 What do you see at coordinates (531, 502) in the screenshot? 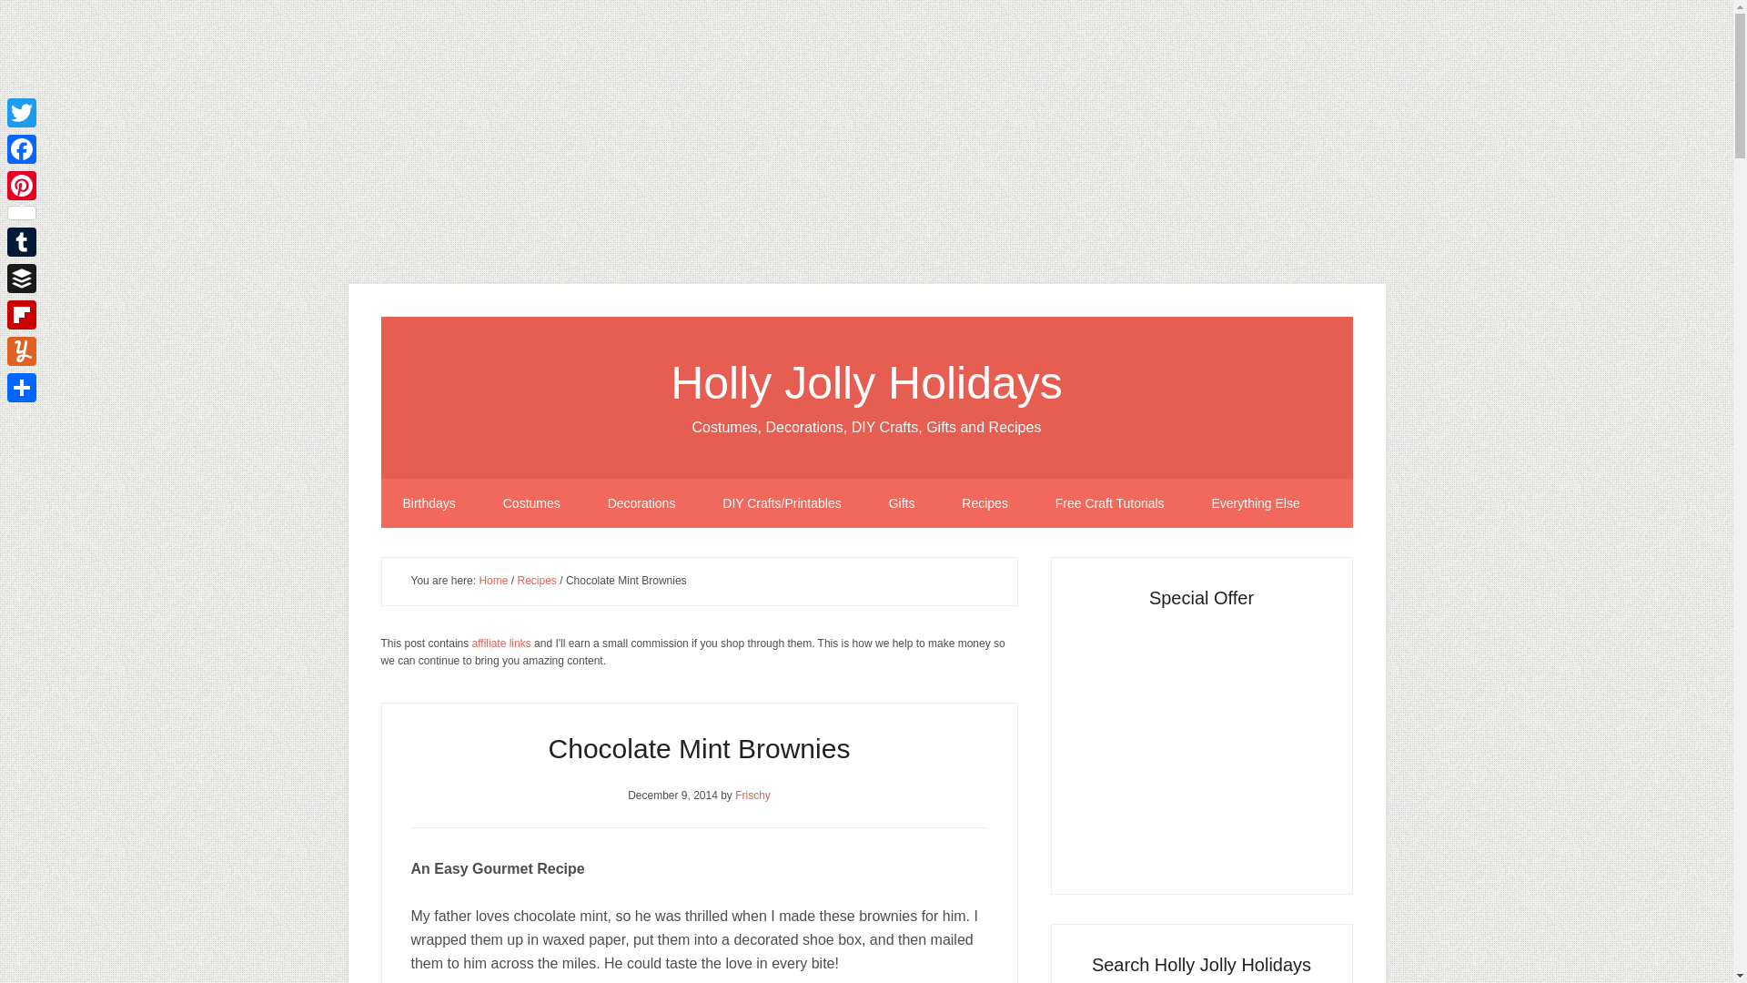
I see `Costumes` at bounding box center [531, 502].